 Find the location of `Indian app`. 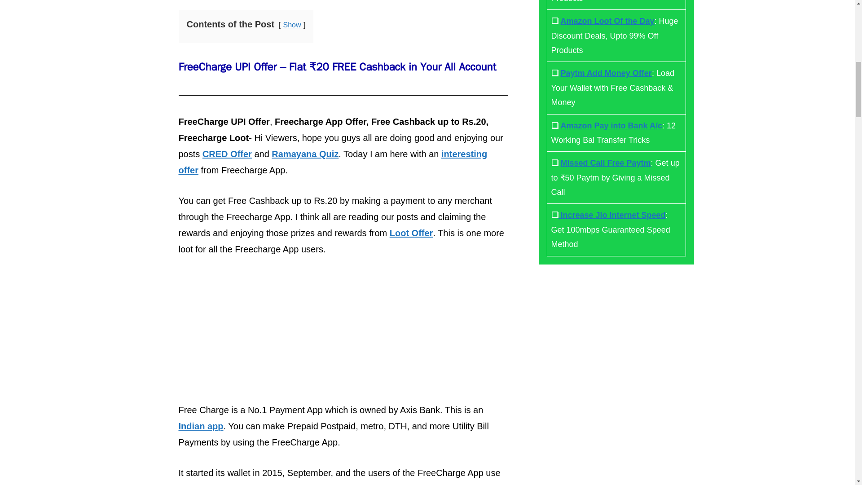

Indian app is located at coordinates (201, 426).